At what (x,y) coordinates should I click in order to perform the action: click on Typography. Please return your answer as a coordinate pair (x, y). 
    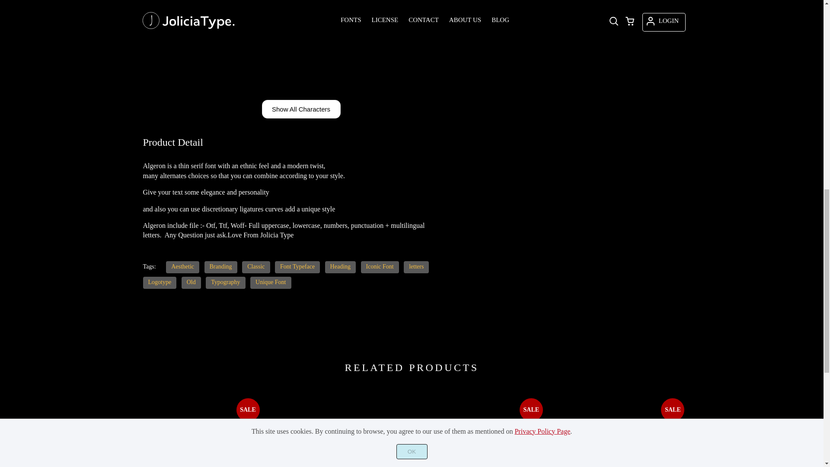
    Looking at the image, I should click on (225, 283).